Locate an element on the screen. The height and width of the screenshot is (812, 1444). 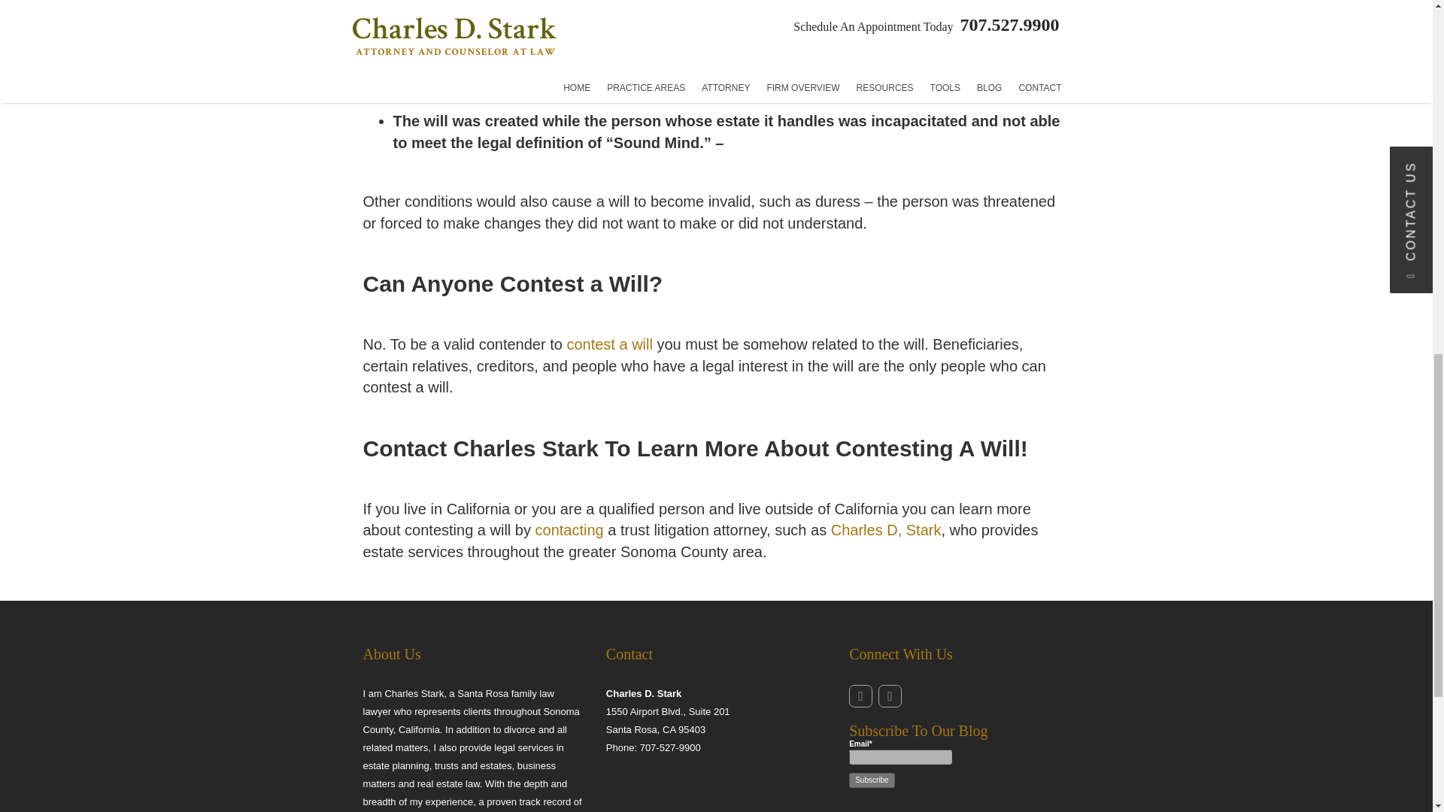
Charles D, Stark is located at coordinates (886, 530).